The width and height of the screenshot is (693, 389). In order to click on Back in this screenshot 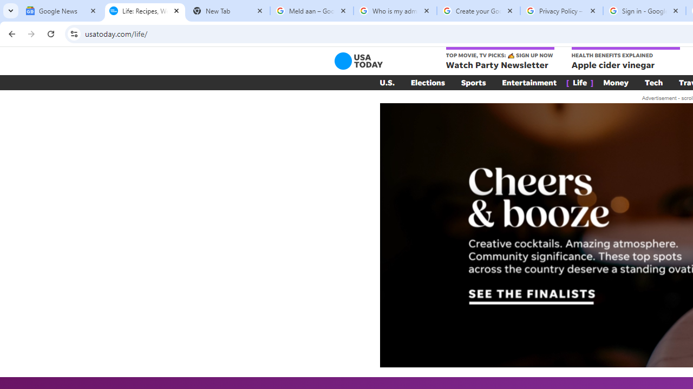, I will do `click(10, 33)`.